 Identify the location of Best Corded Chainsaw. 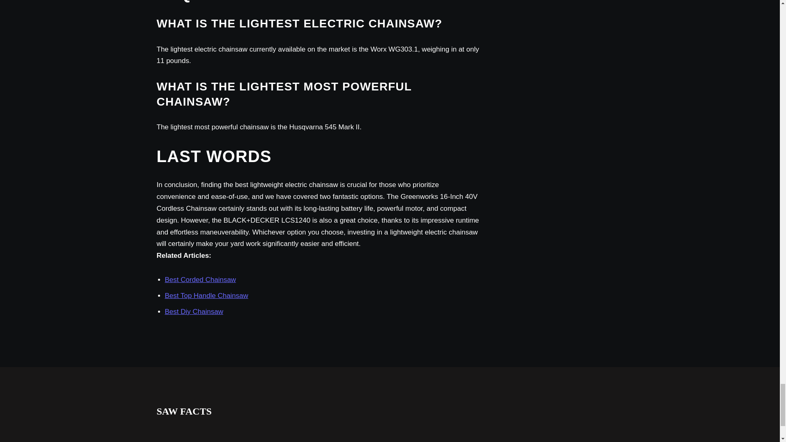
(200, 280).